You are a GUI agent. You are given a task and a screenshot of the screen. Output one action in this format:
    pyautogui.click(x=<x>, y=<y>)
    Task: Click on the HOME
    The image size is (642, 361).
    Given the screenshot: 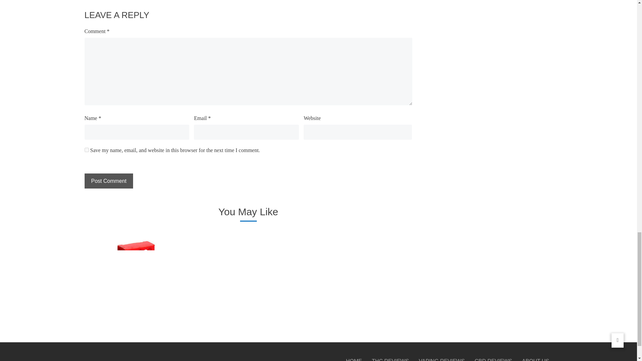 What is the action you would take?
    pyautogui.click(x=354, y=359)
    